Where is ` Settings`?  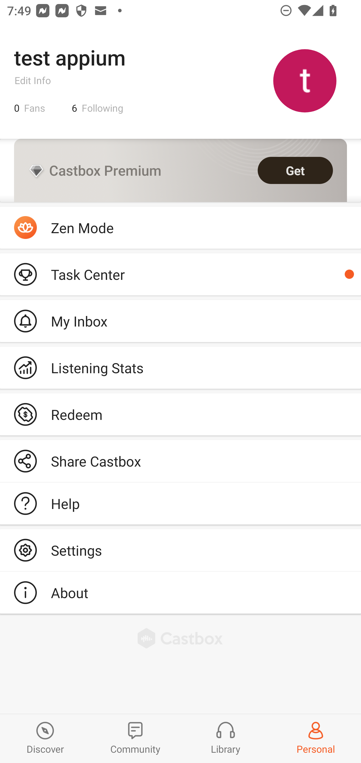  Settings is located at coordinates (180, 550).